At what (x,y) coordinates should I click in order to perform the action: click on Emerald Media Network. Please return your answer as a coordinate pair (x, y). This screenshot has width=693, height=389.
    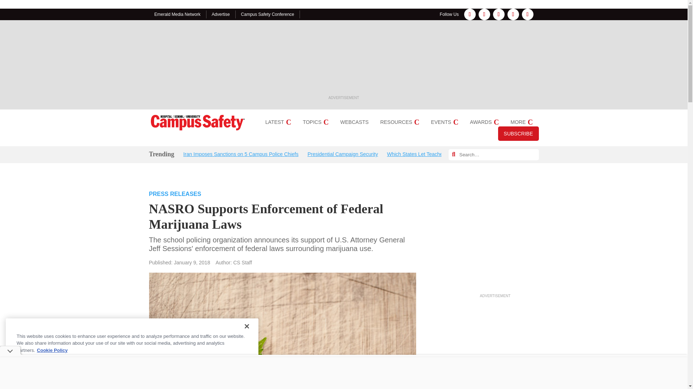
    Looking at the image, I should click on (178, 14).